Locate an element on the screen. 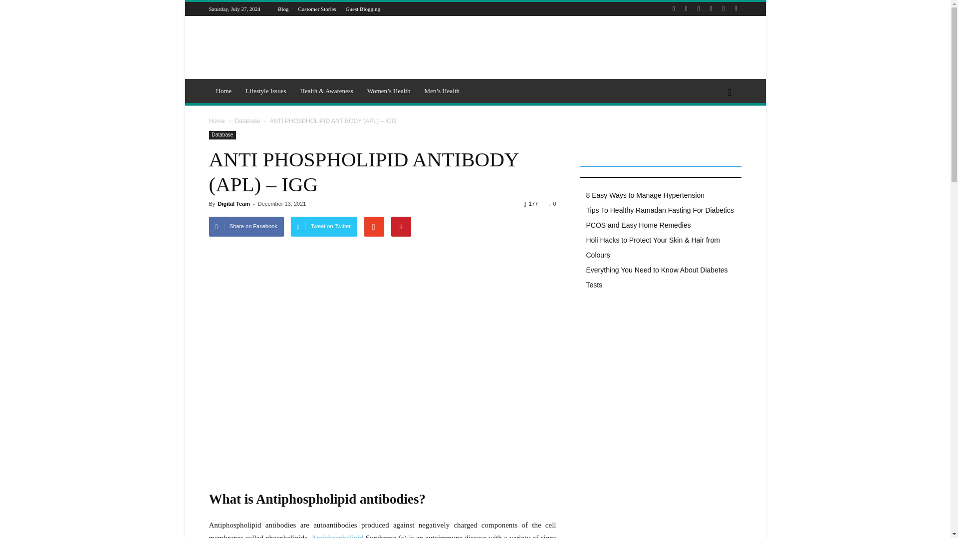  Customer Stories is located at coordinates (317, 8).